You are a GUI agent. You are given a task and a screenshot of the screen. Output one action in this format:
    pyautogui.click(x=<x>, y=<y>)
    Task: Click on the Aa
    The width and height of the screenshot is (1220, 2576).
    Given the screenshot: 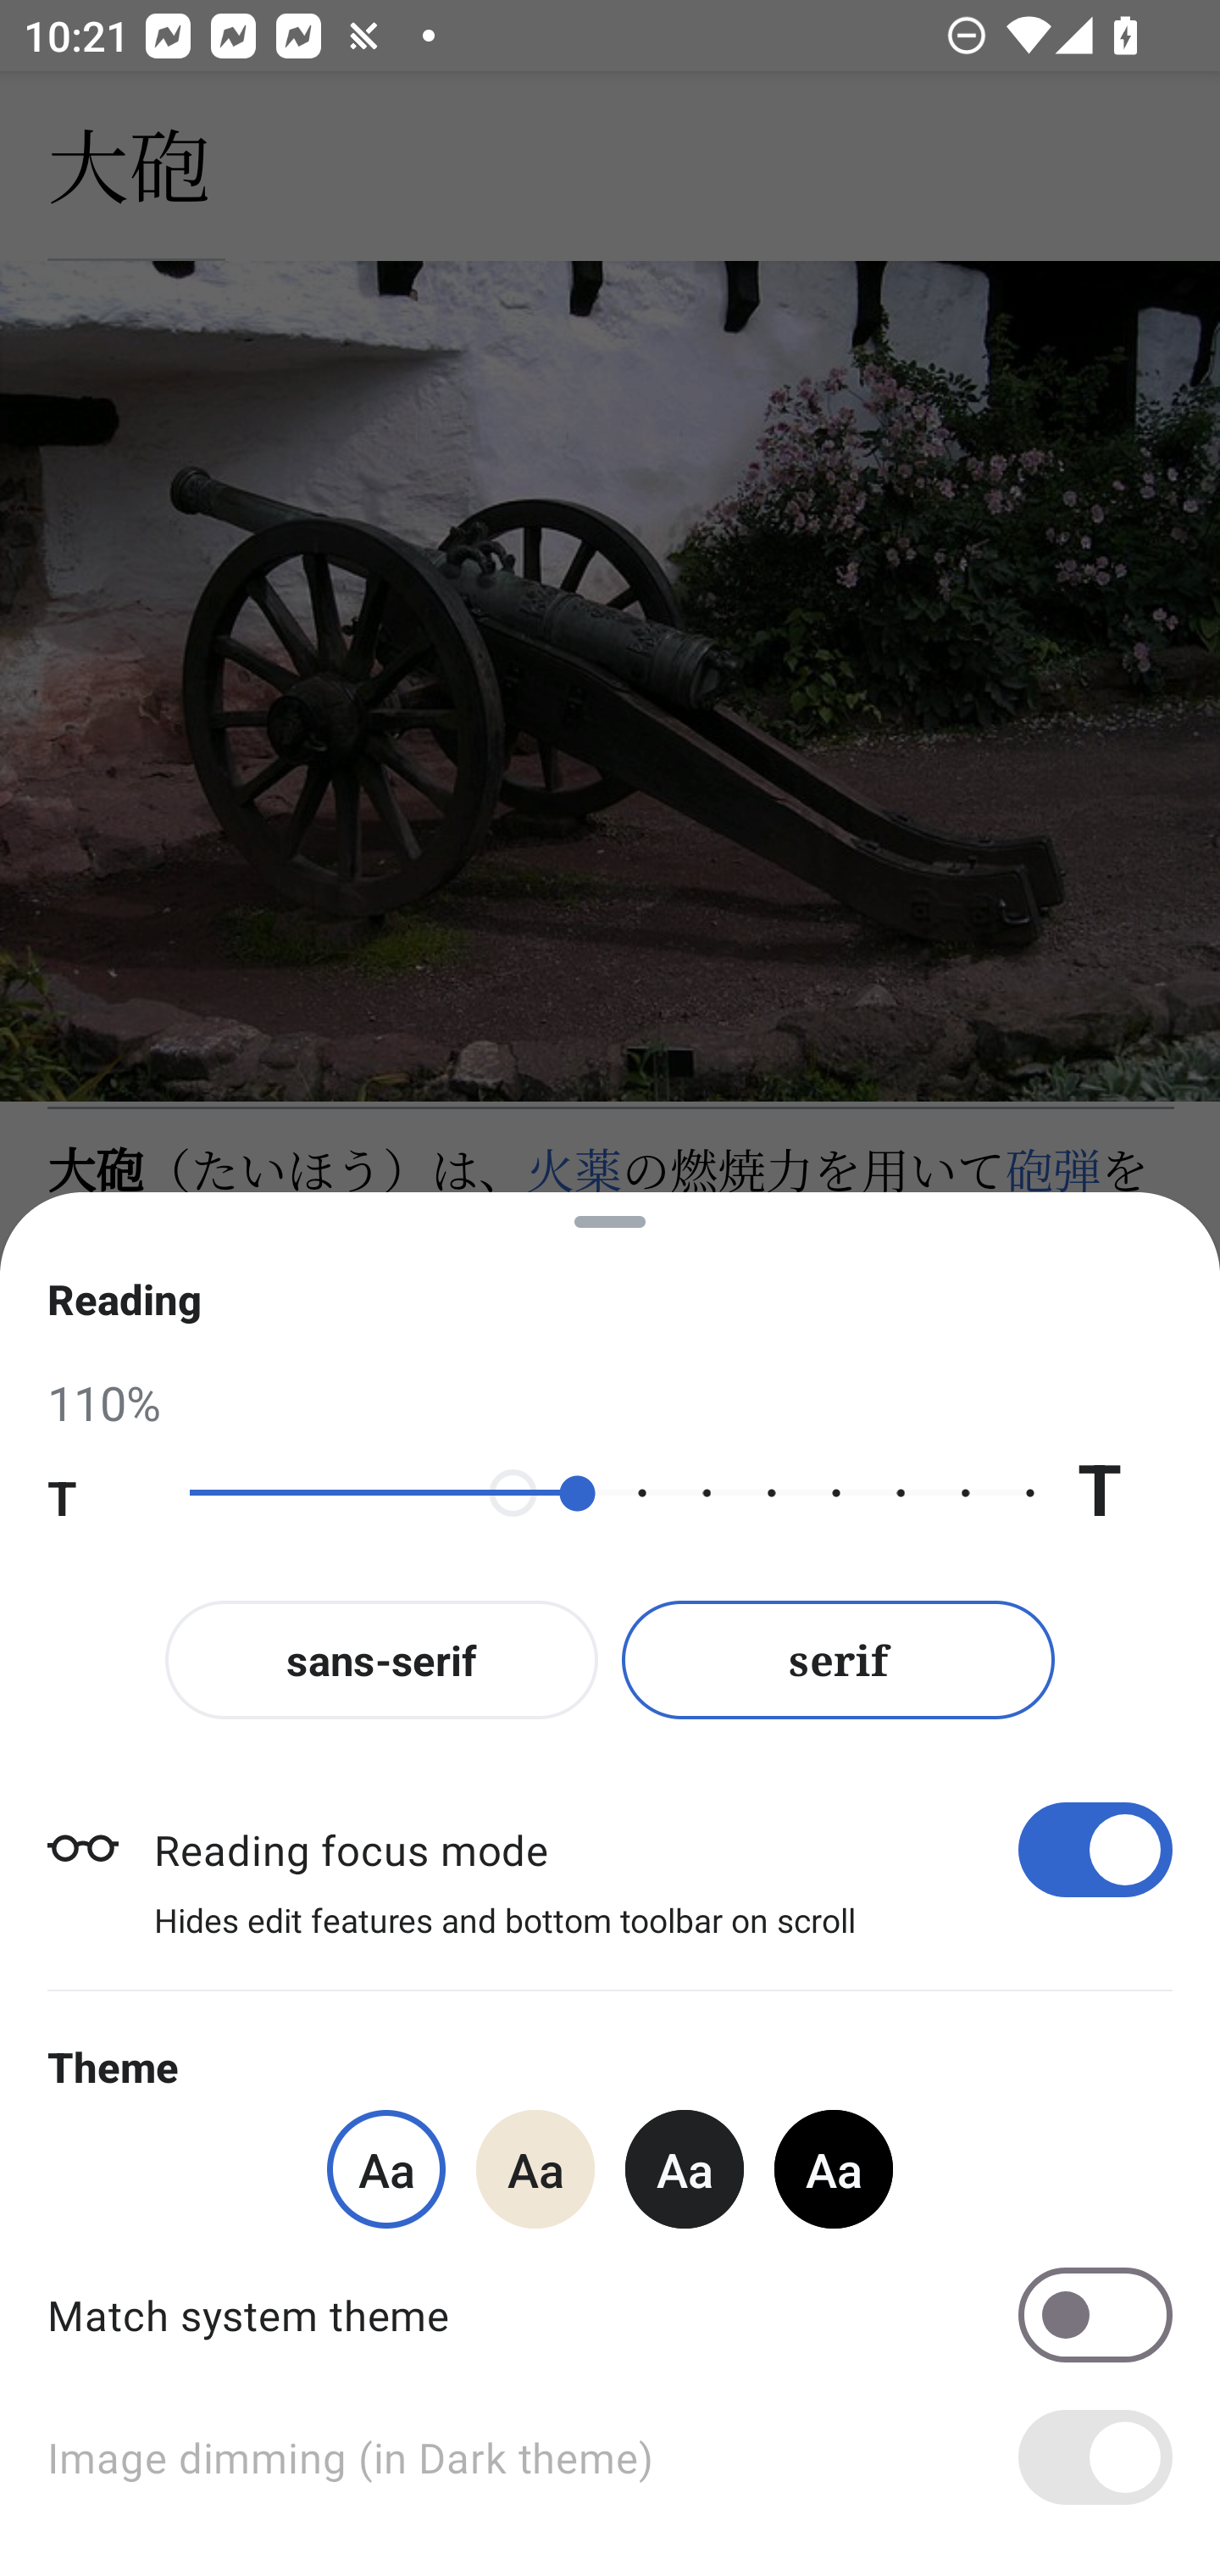 What is the action you would take?
    pyautogui.click(x=834, y=2168)
    